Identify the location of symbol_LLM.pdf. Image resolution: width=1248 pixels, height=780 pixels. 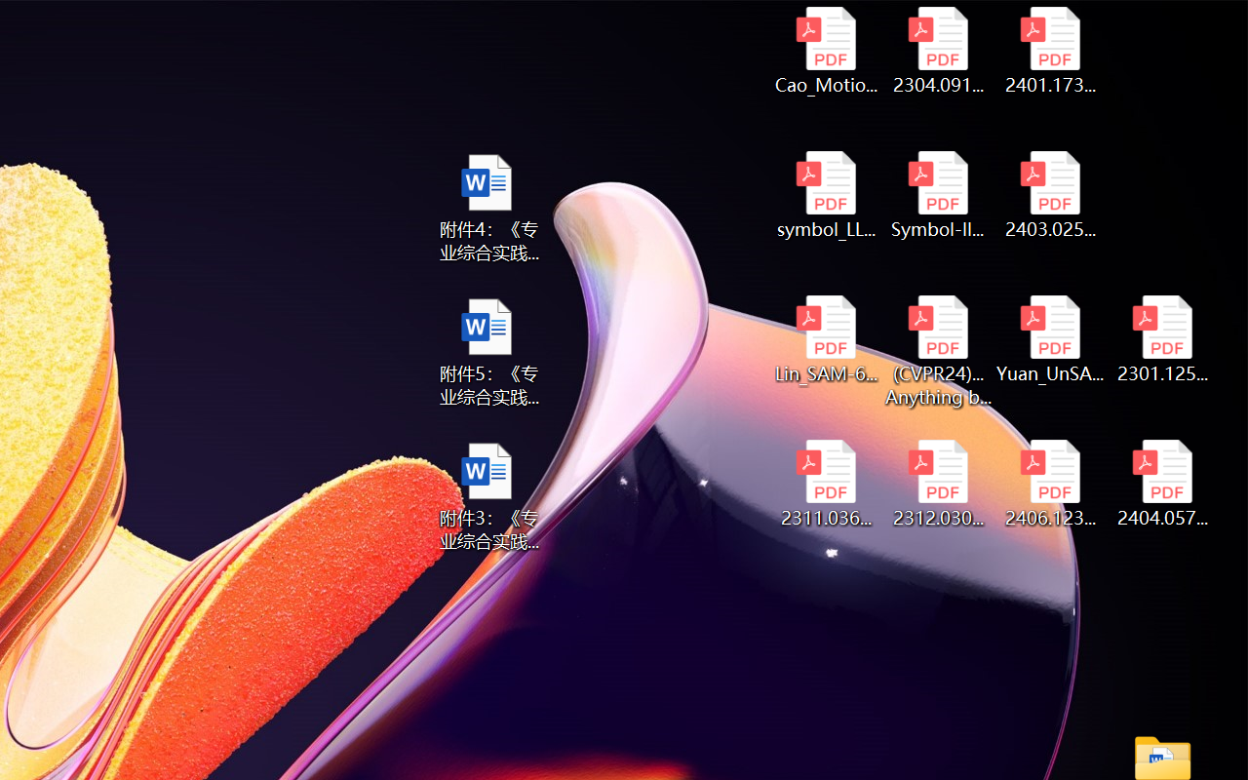
(825, 195).